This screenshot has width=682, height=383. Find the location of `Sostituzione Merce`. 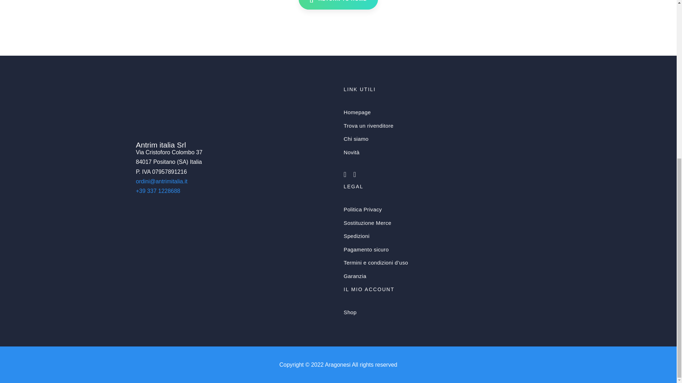

Sostituzione Merce is located at coordinates (442, 223).